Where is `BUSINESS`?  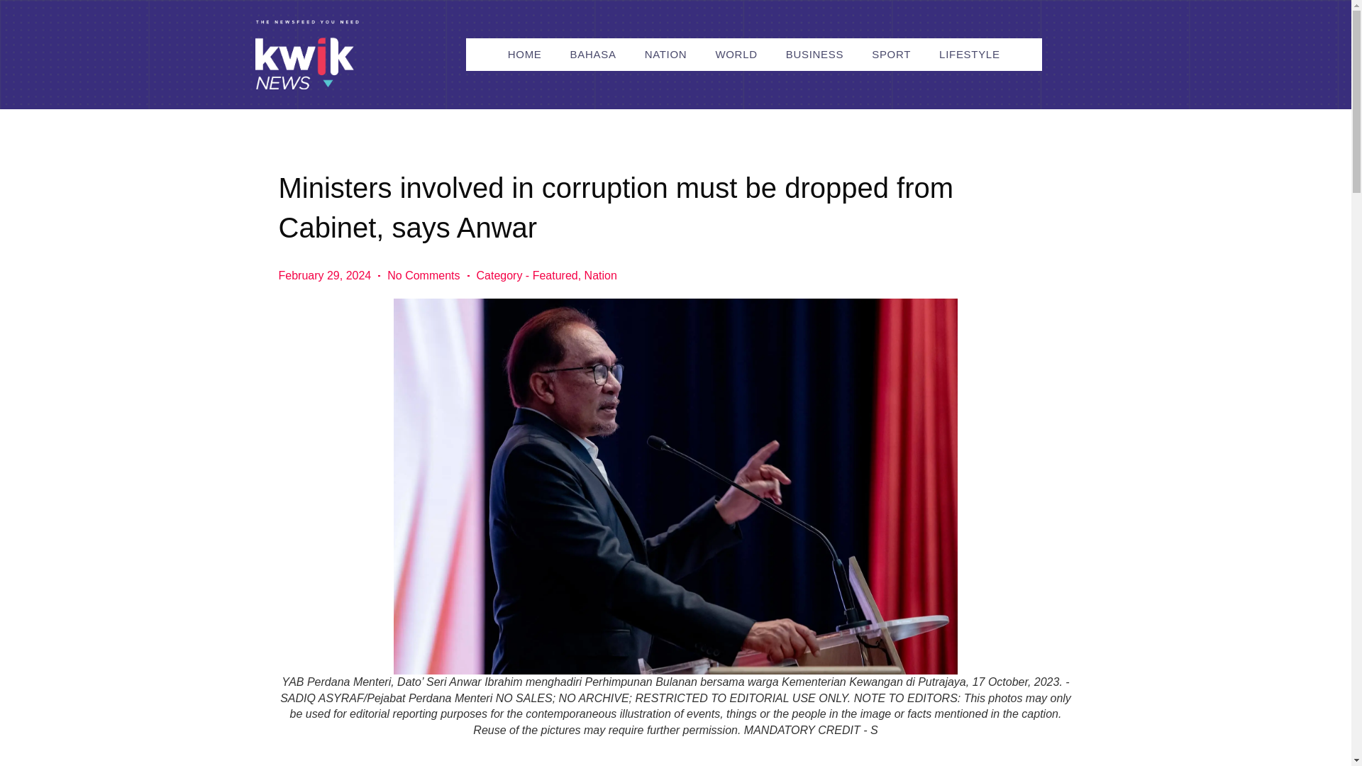 BUSINESS is located at coordinates (814, 55).